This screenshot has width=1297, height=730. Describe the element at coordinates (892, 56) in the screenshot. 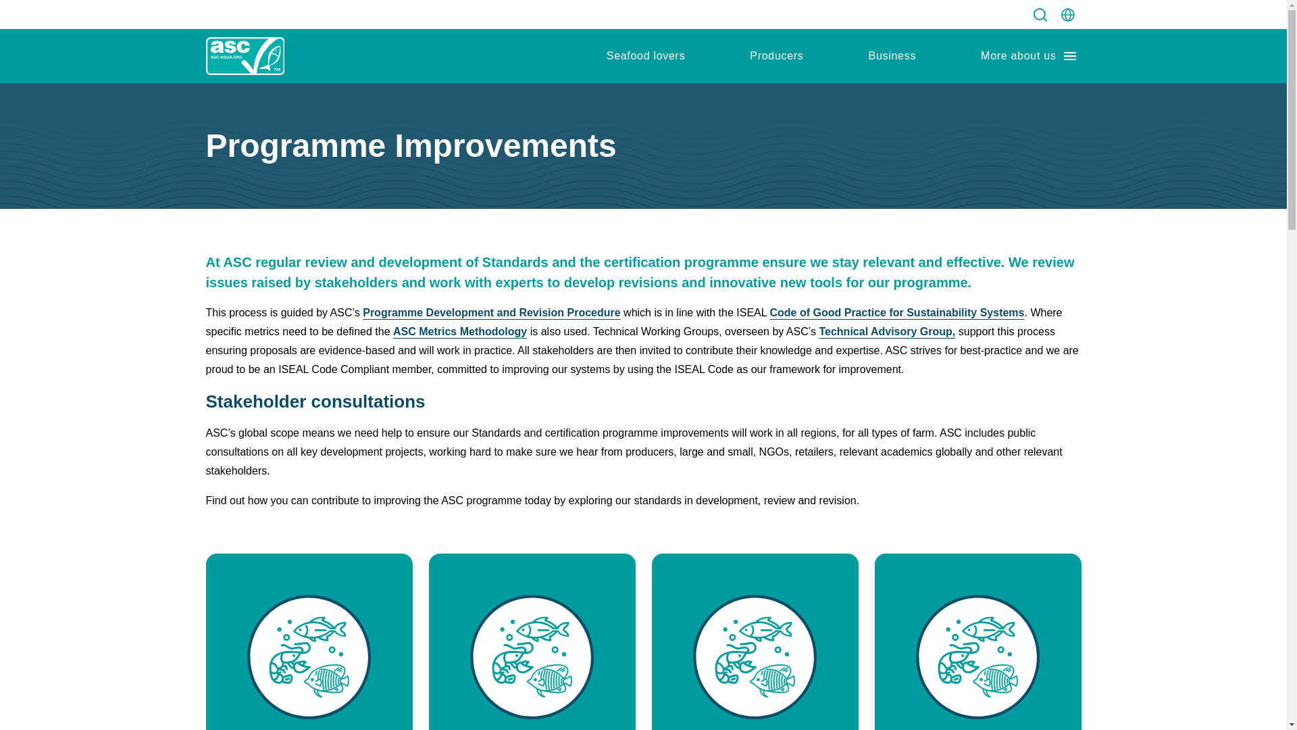

I see `Business` at that location.